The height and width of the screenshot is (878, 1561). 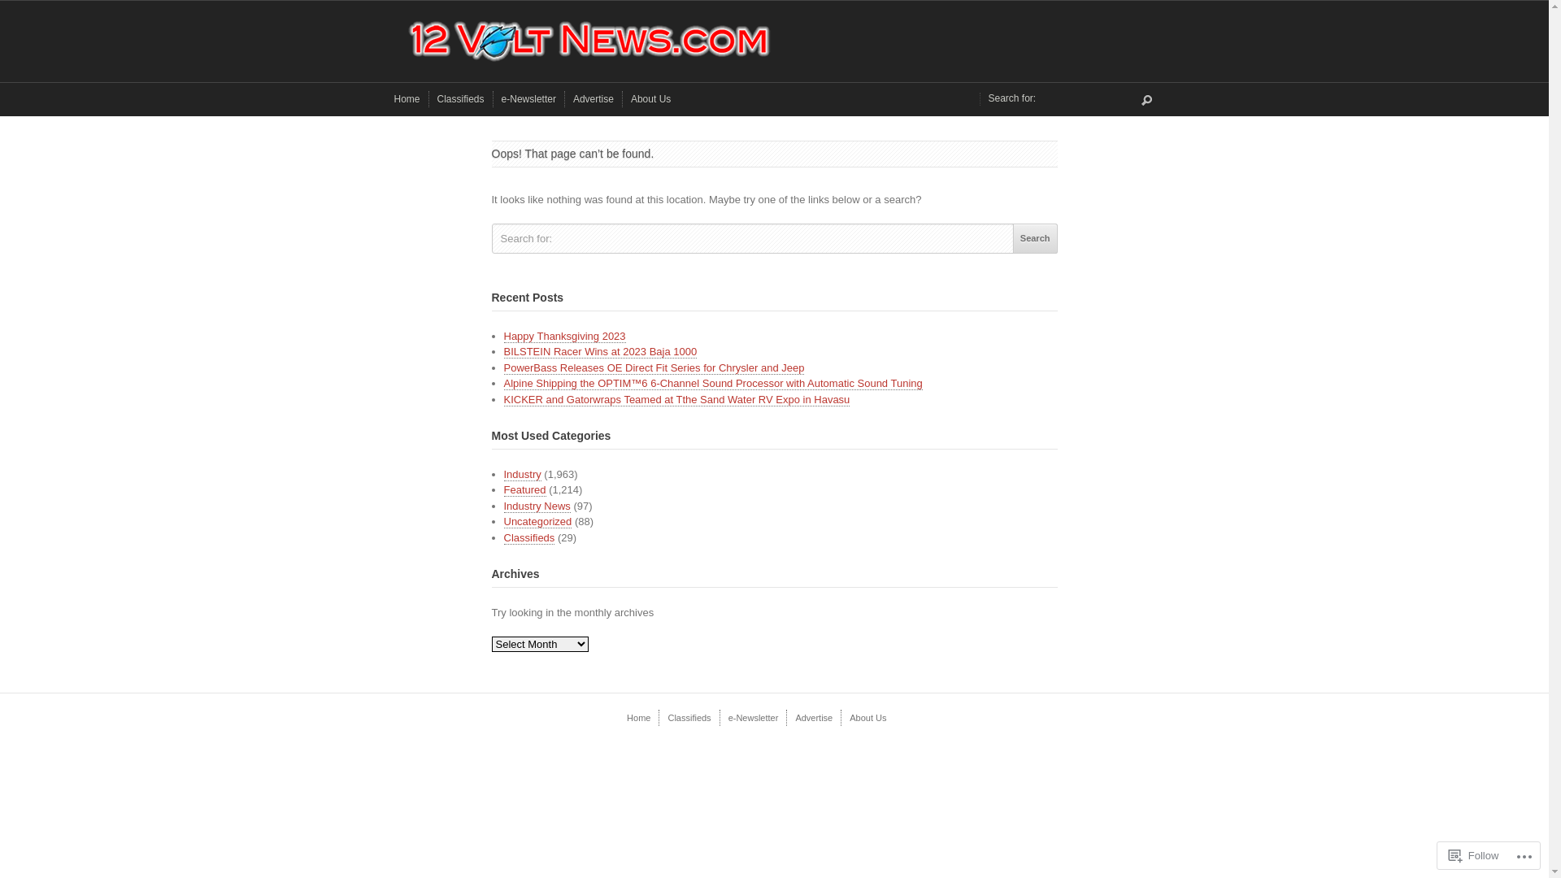 I want to click on Advertise, so click(x=814, y=718).